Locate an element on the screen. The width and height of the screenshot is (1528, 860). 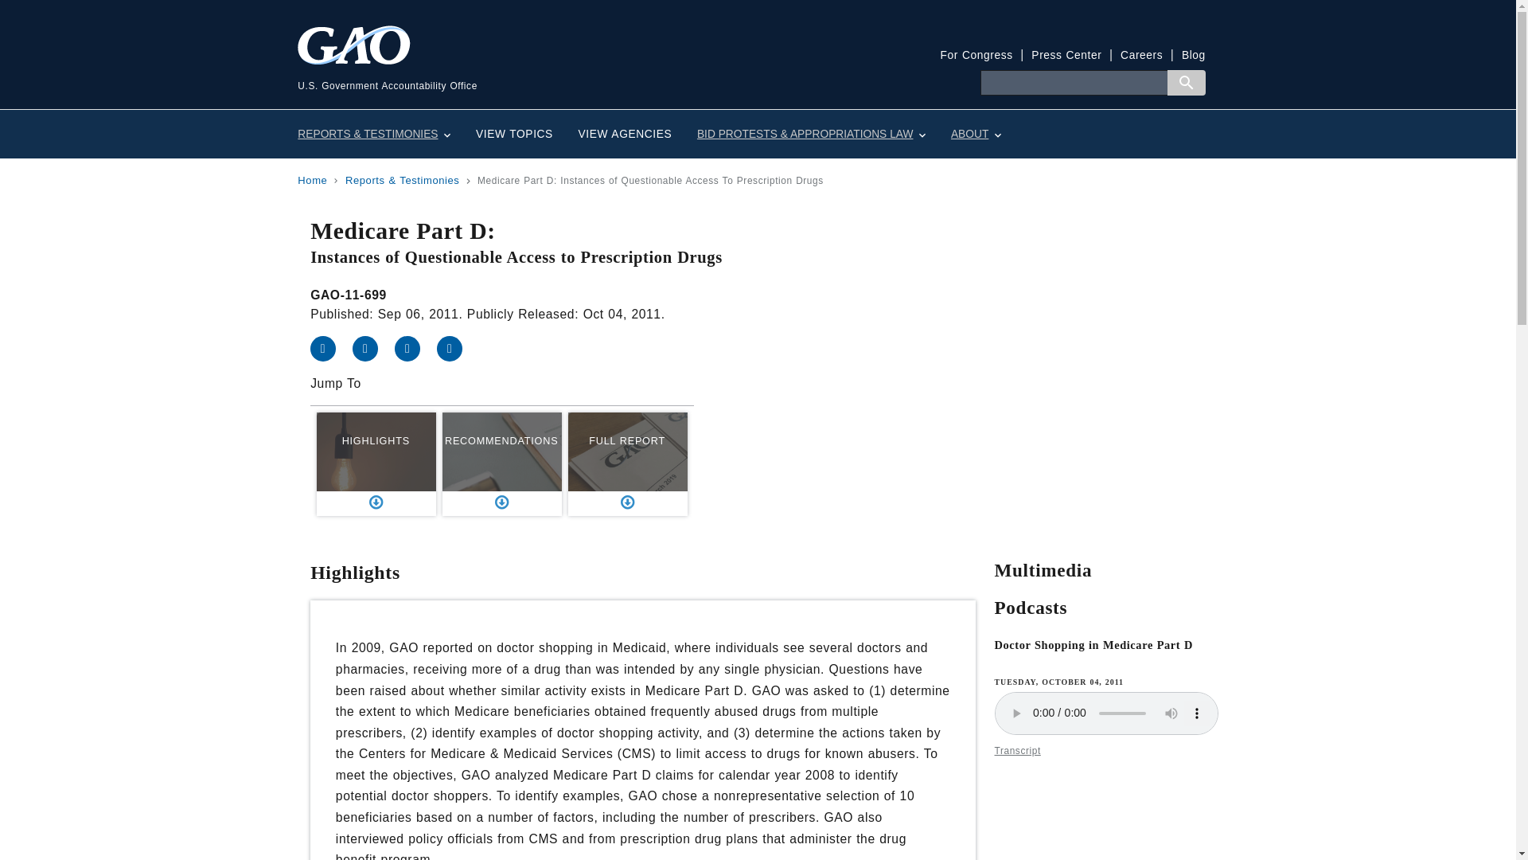
RECOMMENDATIONS is located at coordinates (502, 464).